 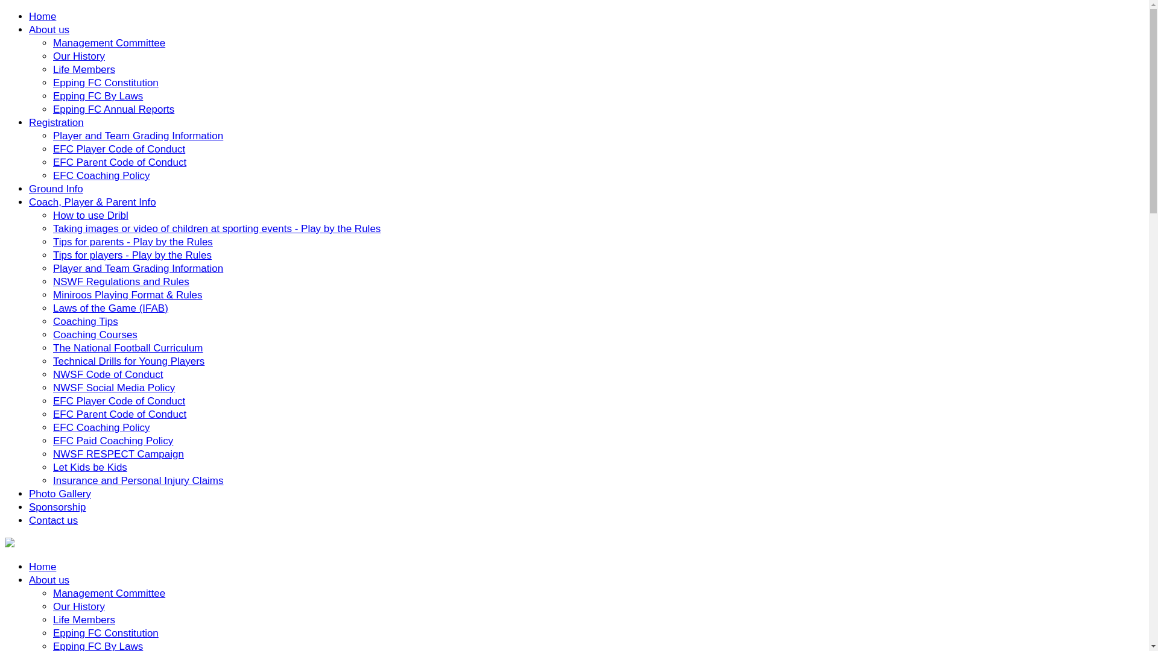 What do you see at coordinates (98, 96) in the screenshot?
I see `Epping FC By Laws` at bounding box center [98, 96].